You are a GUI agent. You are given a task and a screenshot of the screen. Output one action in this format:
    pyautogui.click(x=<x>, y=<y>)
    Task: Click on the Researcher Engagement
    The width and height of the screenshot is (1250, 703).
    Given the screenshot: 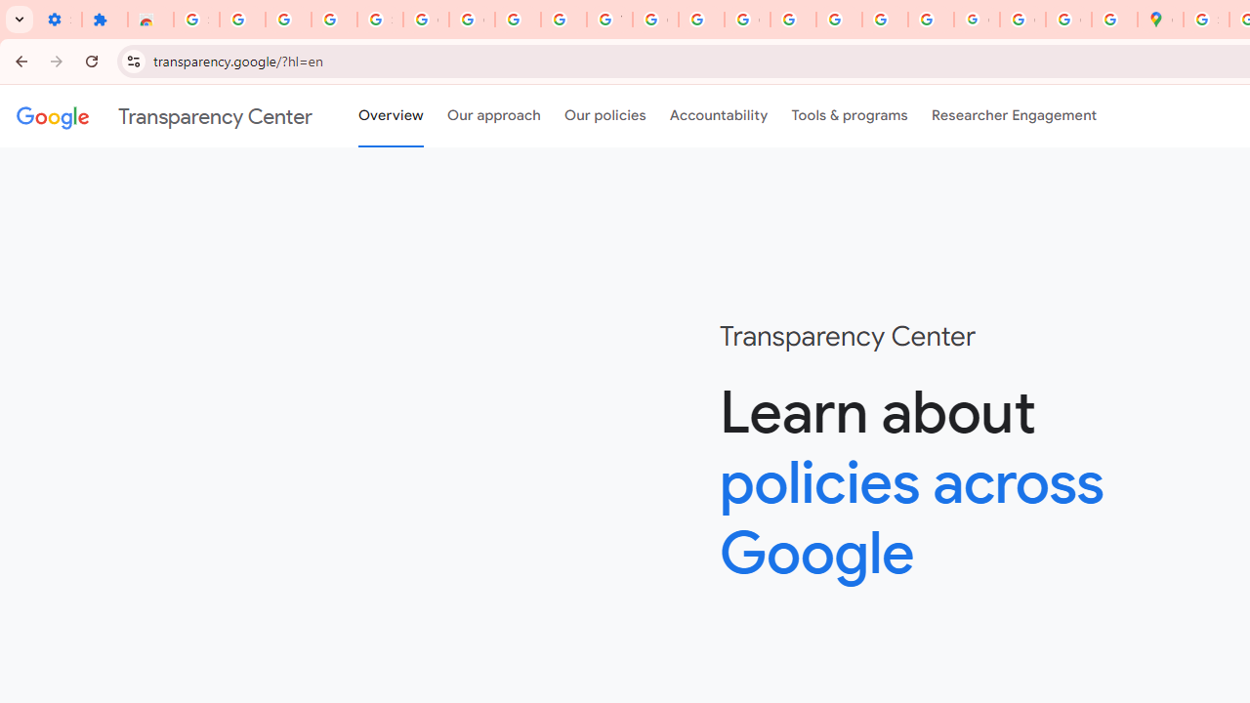 What is the action you would take?
    pyautogui.click(x=1014, y=116)
    